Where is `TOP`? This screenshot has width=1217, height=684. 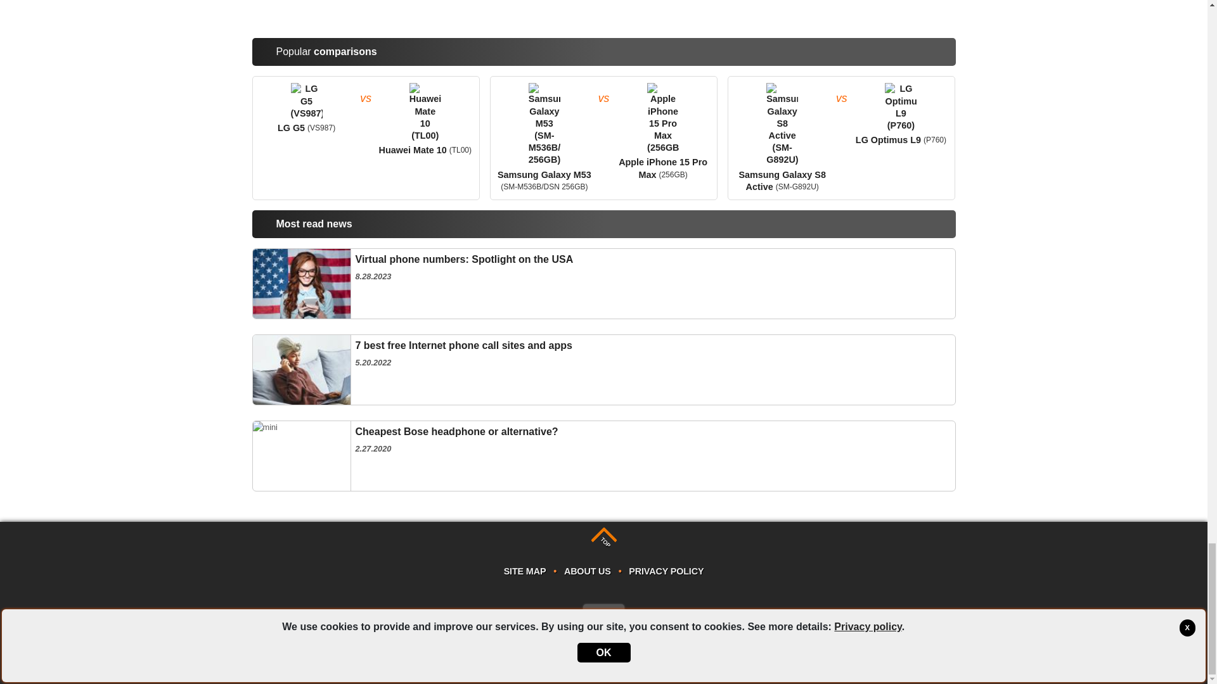 TOP is located at coordinates (600, 536).